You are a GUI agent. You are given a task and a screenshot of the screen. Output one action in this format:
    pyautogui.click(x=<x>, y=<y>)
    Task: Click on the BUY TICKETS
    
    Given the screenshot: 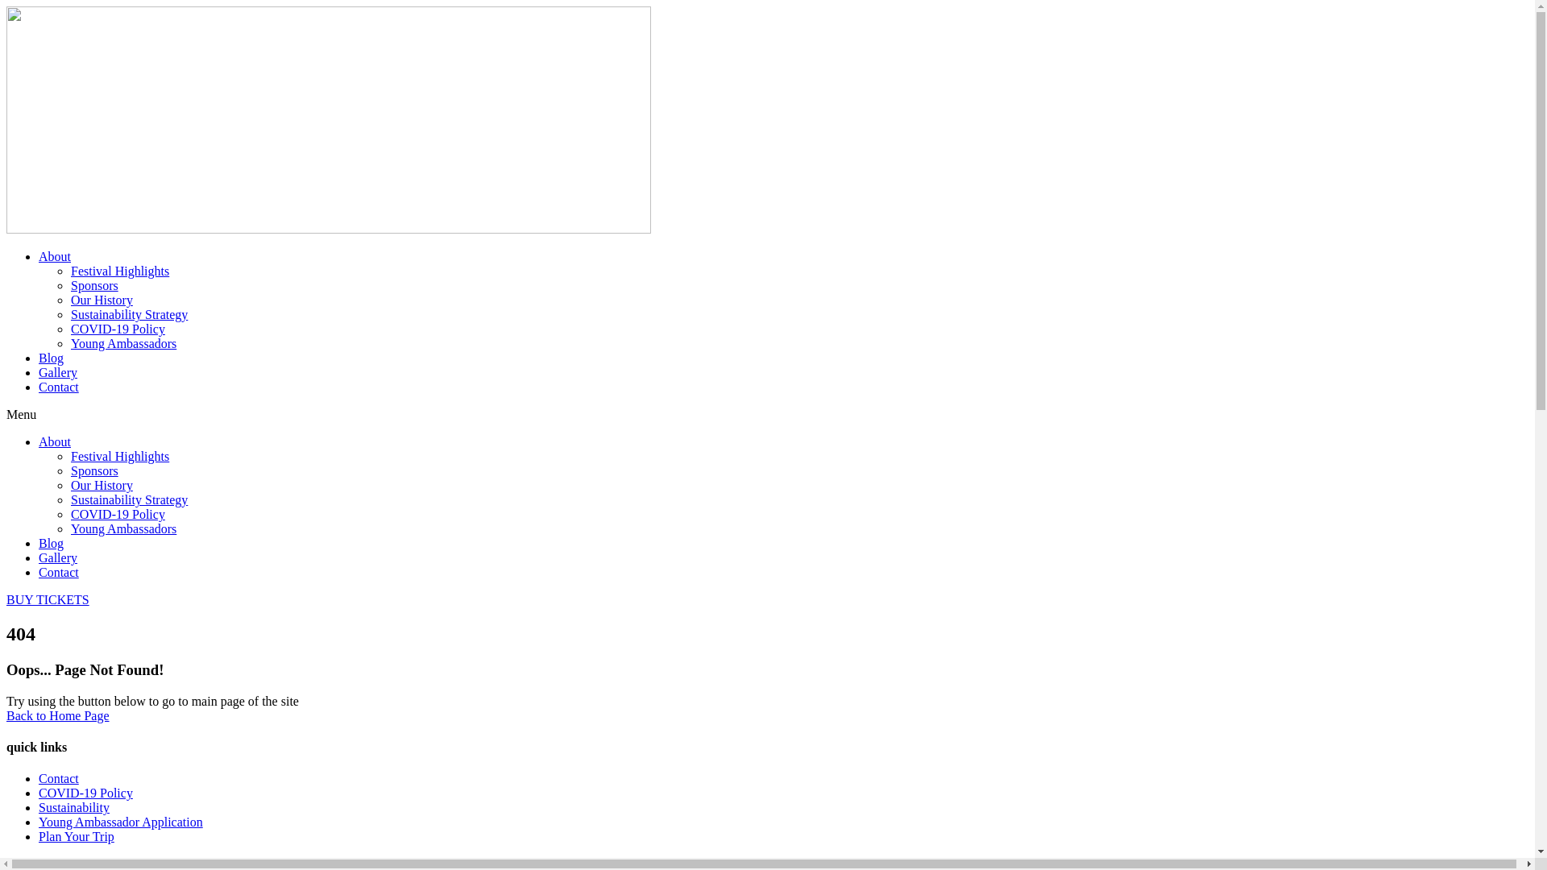 What is the action you would take?
    pyautogui.click(x=48, y=599)
    